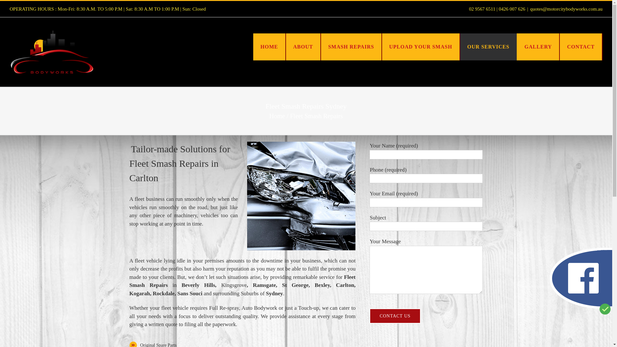 Image resolution: width=617 pixels, height=347 pixels. What do you see at coordinates (421, 47) in the screenshot?
I see `UPLOAD YOUR SMASH` at bounding box center [421, 47].